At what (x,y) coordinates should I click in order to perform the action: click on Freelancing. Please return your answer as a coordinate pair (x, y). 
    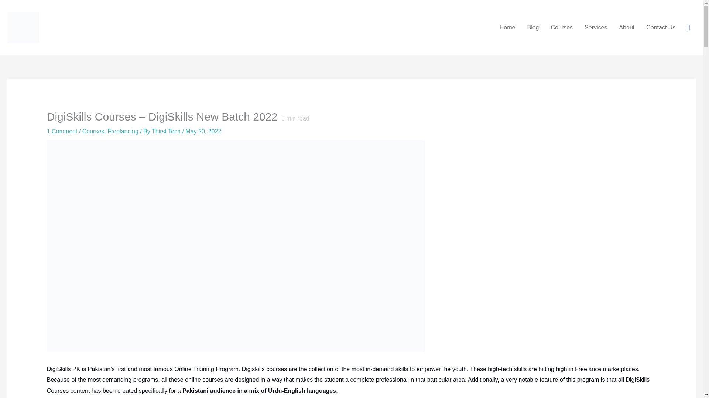
    Looking at the image, I should click on (123, 131).